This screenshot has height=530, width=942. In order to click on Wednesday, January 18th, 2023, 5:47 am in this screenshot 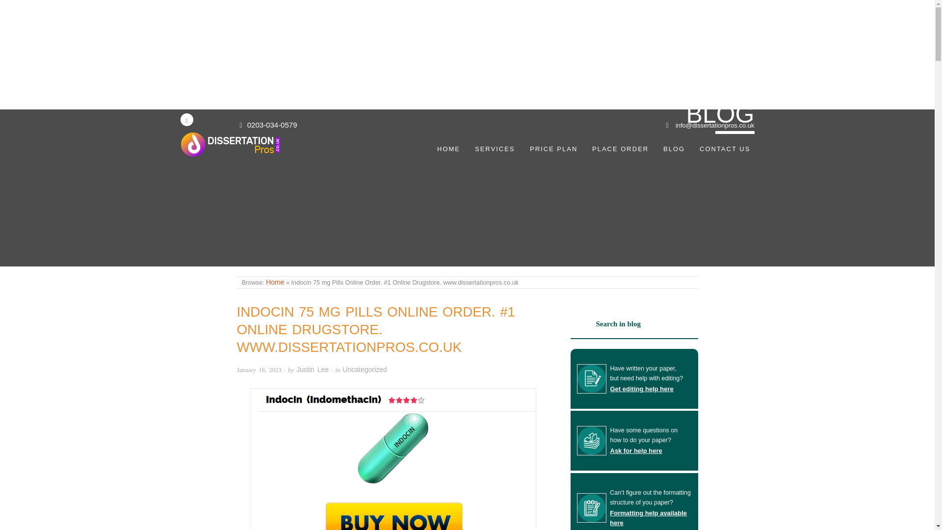, I will do `click(258, 370)`.